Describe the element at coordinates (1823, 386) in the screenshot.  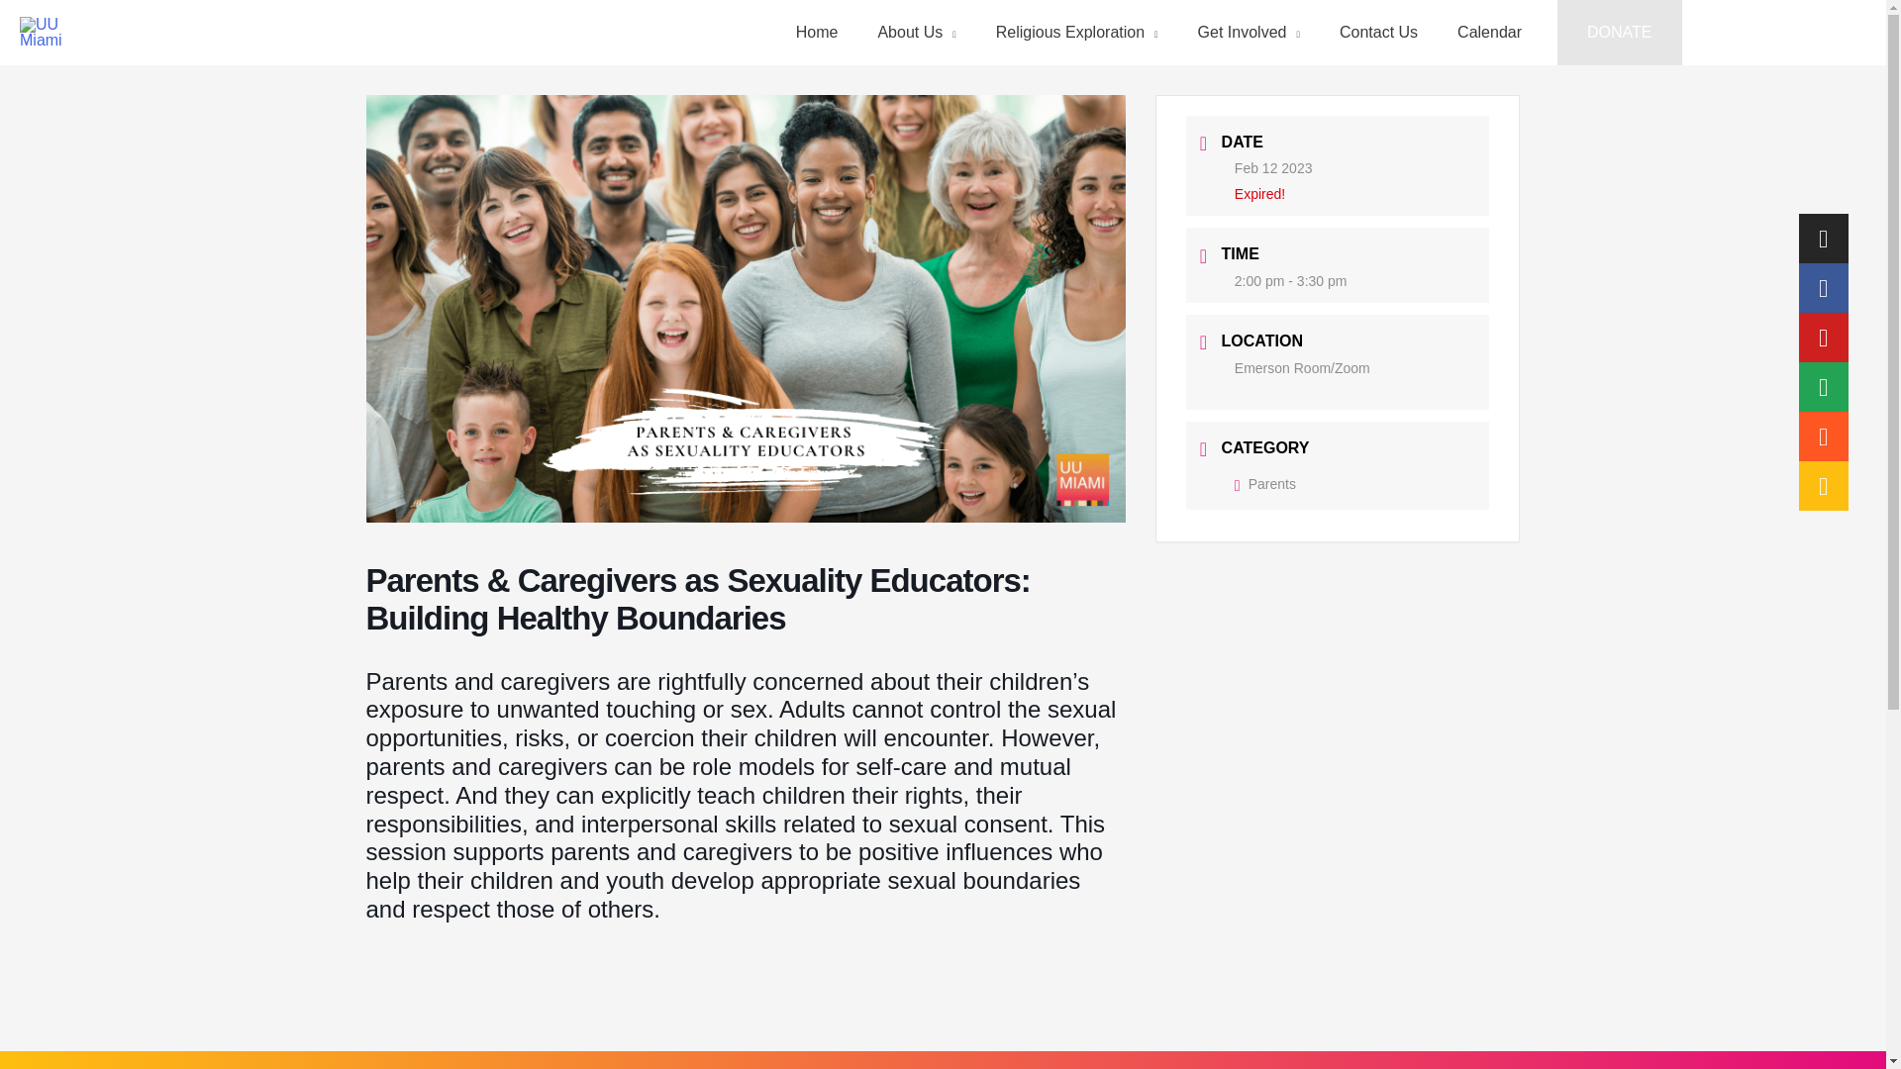
I see `Envelope` at that location.